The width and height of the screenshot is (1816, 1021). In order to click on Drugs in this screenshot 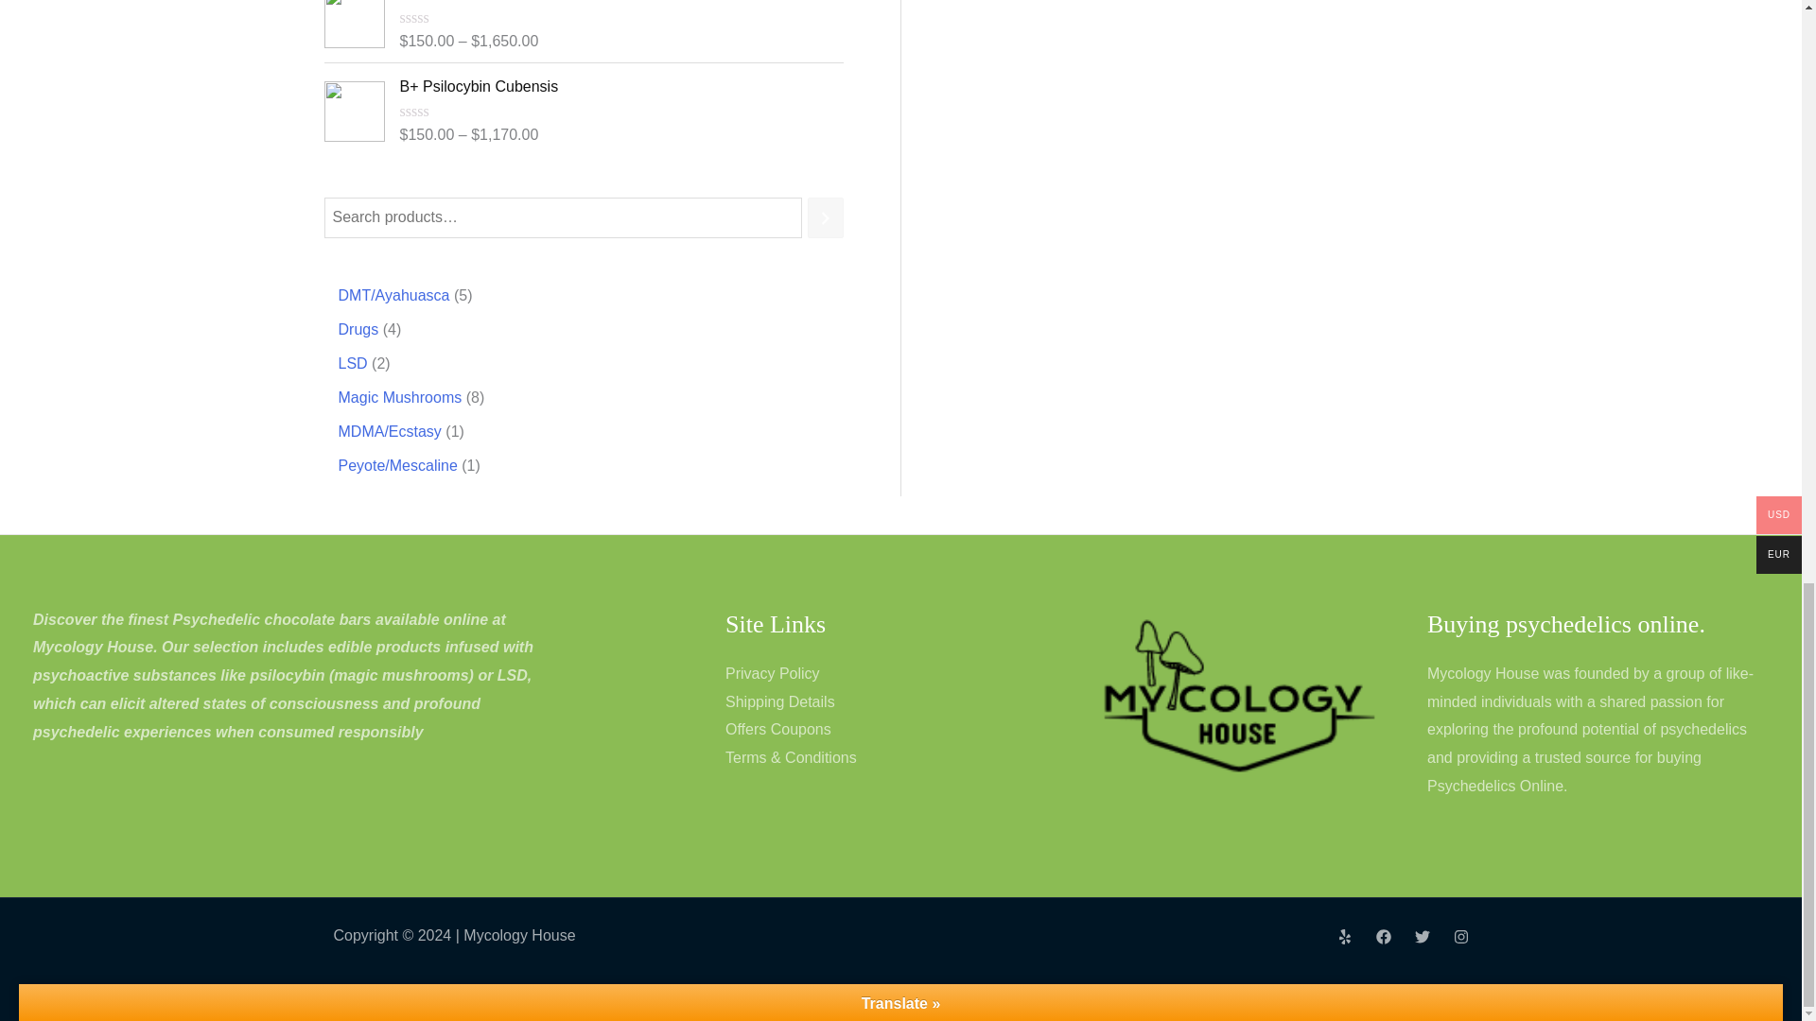, I will do `click(358, 329)`.